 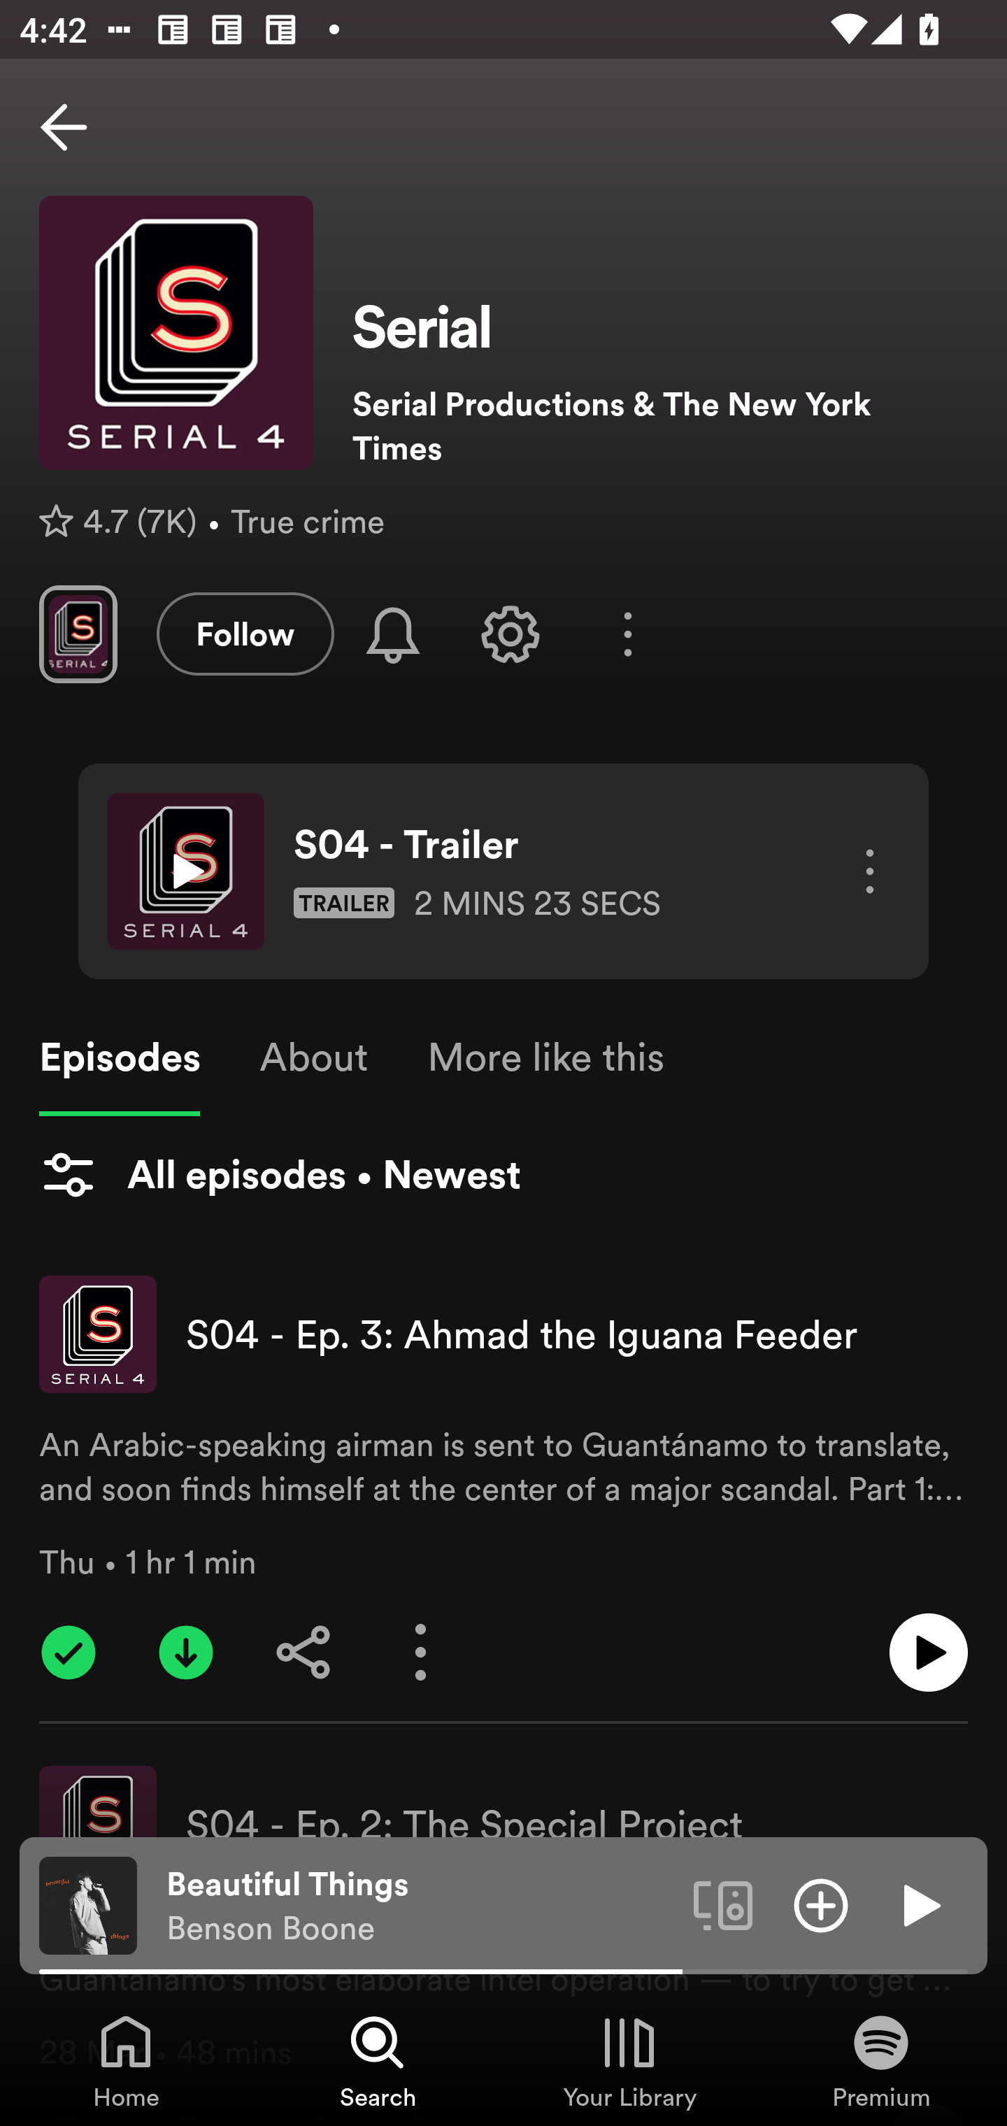 What do you see at coordinates (245, 634) in the screenshot?
I see `Follow Follow this show` at bounding box center [245, 634].